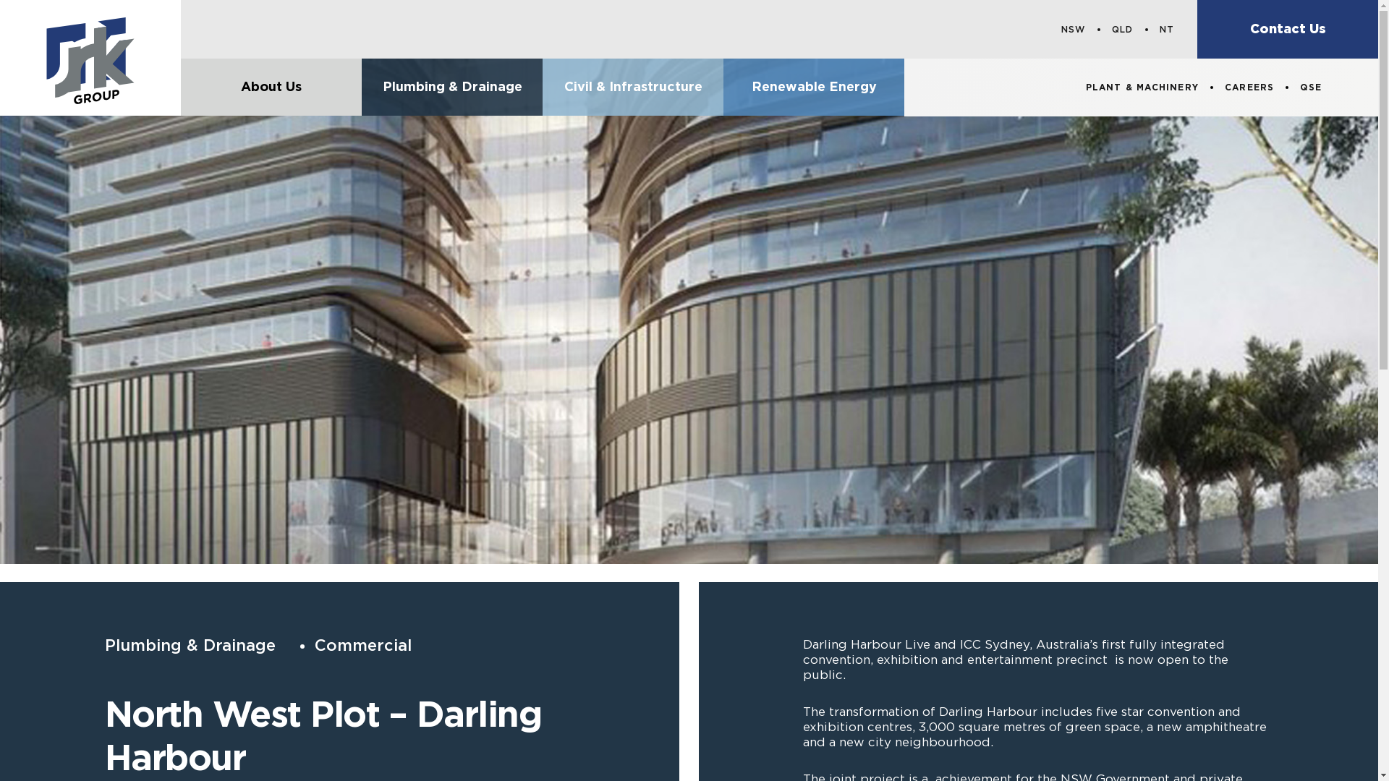 Image resolution: width=1389 pixels, height=781 pixels. I want to click on QSE, so click(1311, 88).